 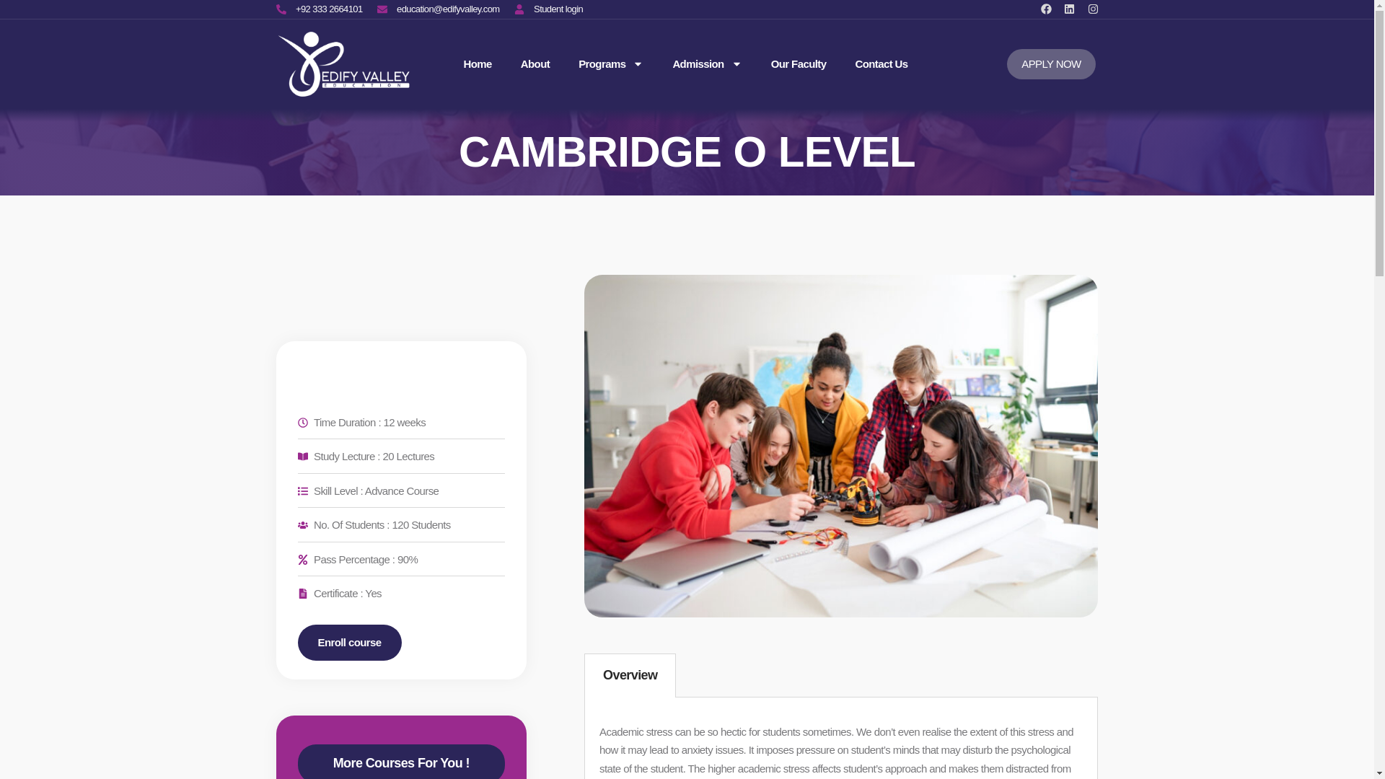 What do you see at coordinates (535, 63) in the screenshot?
I see `About` at bounding box center [535, 63].